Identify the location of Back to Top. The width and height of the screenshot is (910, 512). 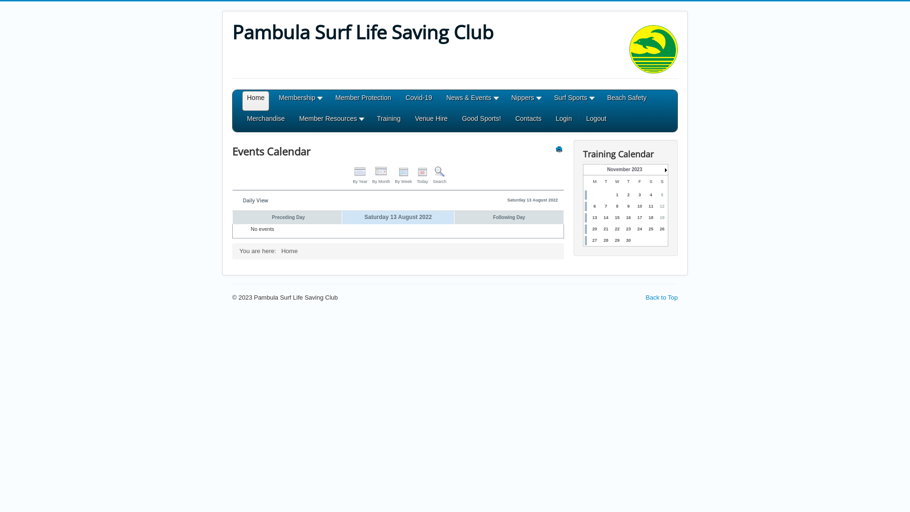
(662, 297).